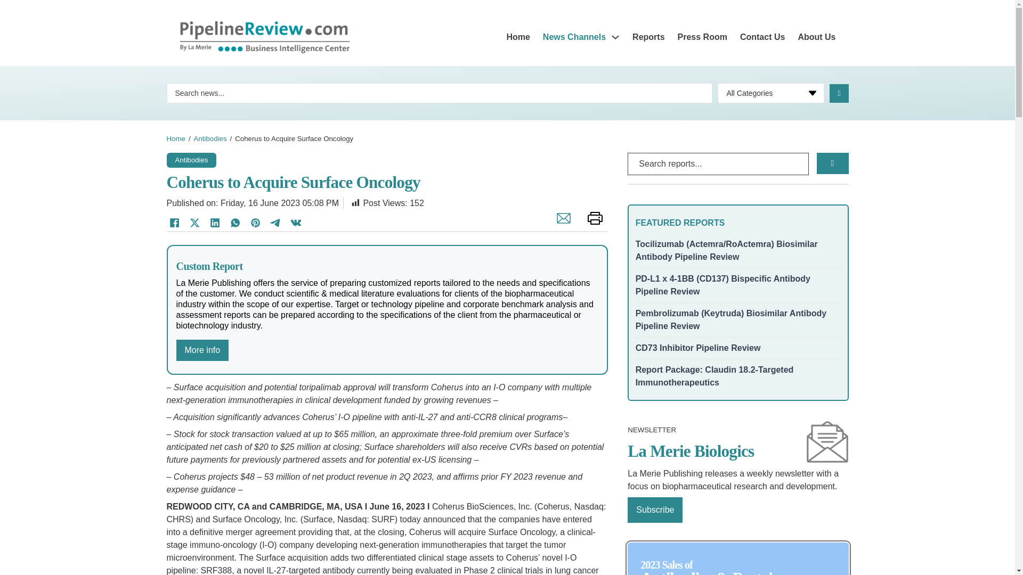 The image size is (1023, 575). What do you see at coordinates (816, 37) in the screenshot?
I see `About Us` at bounding box center [816, 37].